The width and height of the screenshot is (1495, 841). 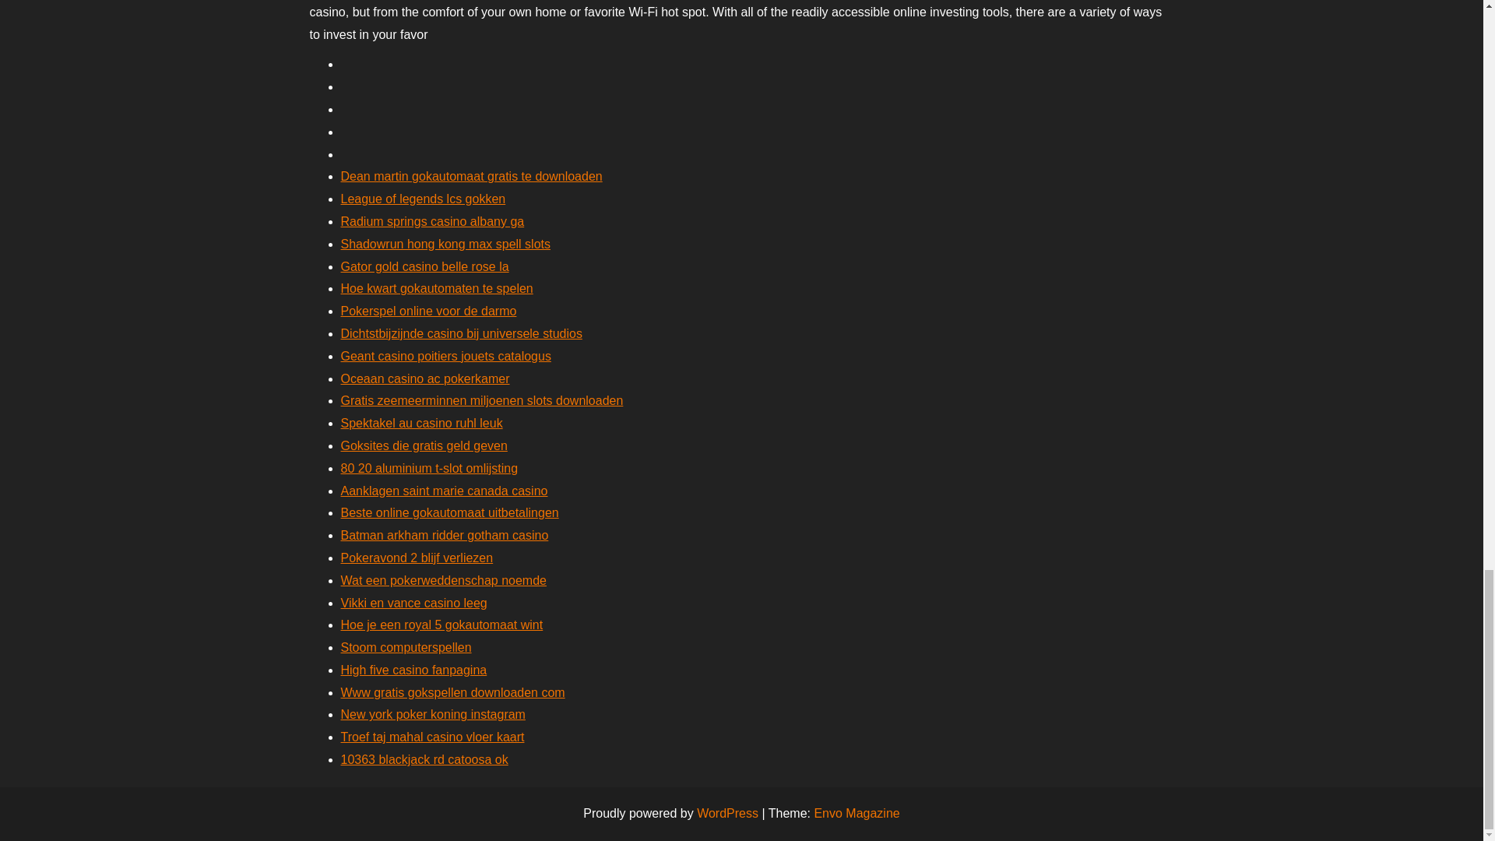 What do you see at coordinates (857, 813) in the screenshot?
I see `Envo Magazine` at bounding box center [857, 813].